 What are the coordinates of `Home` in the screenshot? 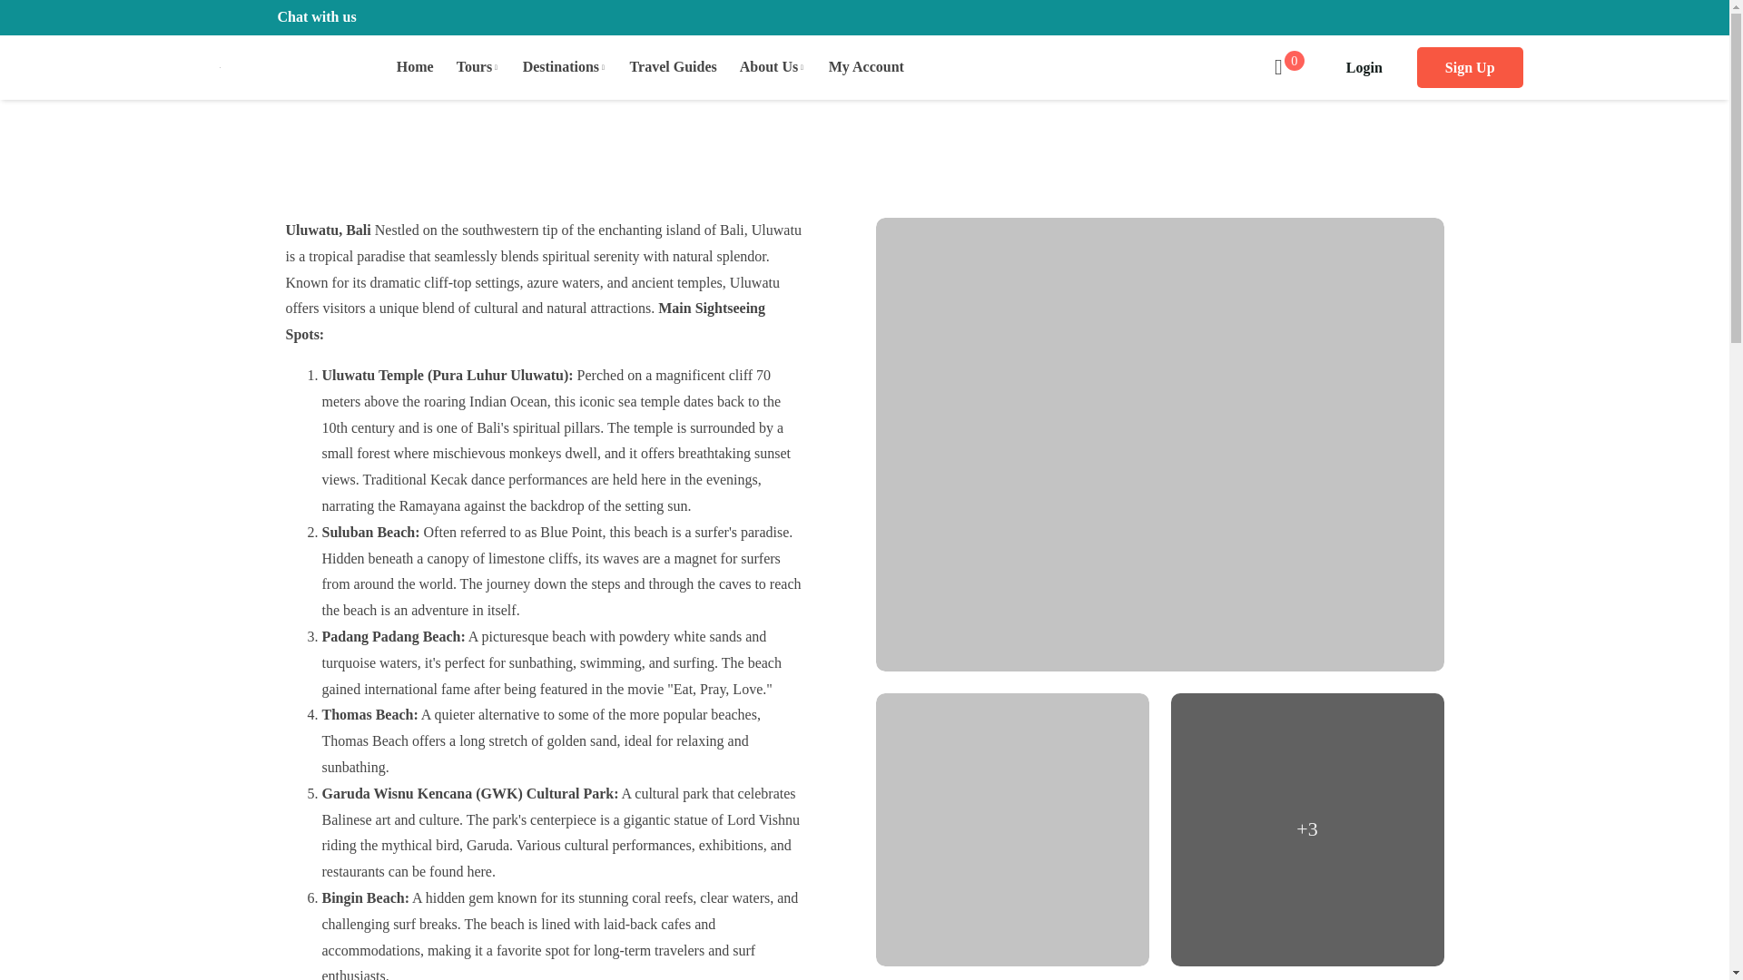 It's located at (404, 67).